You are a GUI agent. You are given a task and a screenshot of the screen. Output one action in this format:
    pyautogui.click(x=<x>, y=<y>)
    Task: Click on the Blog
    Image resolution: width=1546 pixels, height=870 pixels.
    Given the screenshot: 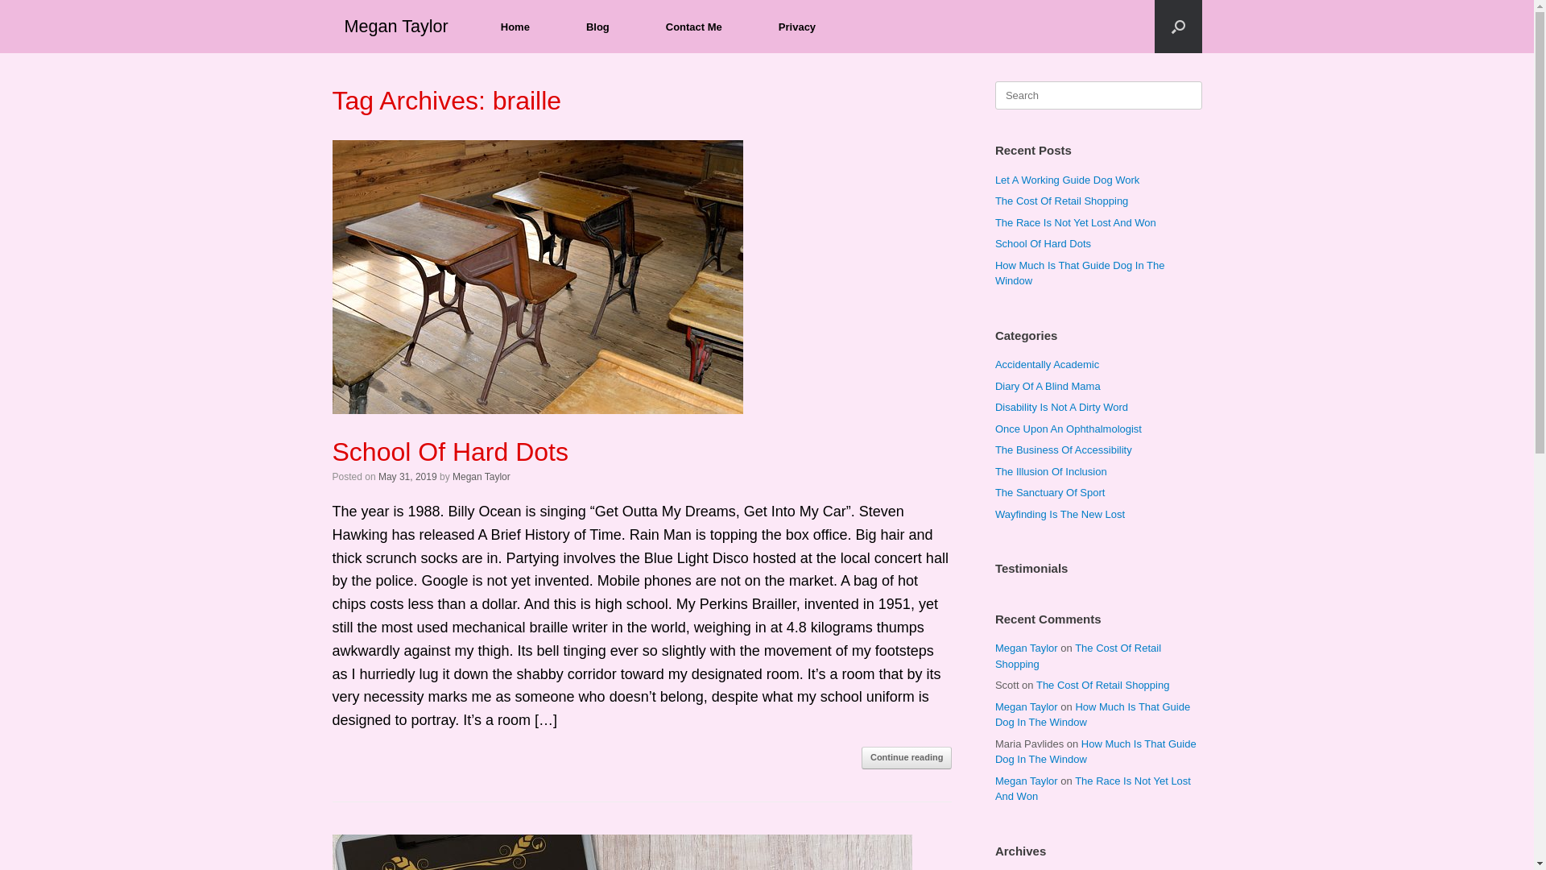 What is the action you would take?
    pyautogui.click(x=597, y=27)
    